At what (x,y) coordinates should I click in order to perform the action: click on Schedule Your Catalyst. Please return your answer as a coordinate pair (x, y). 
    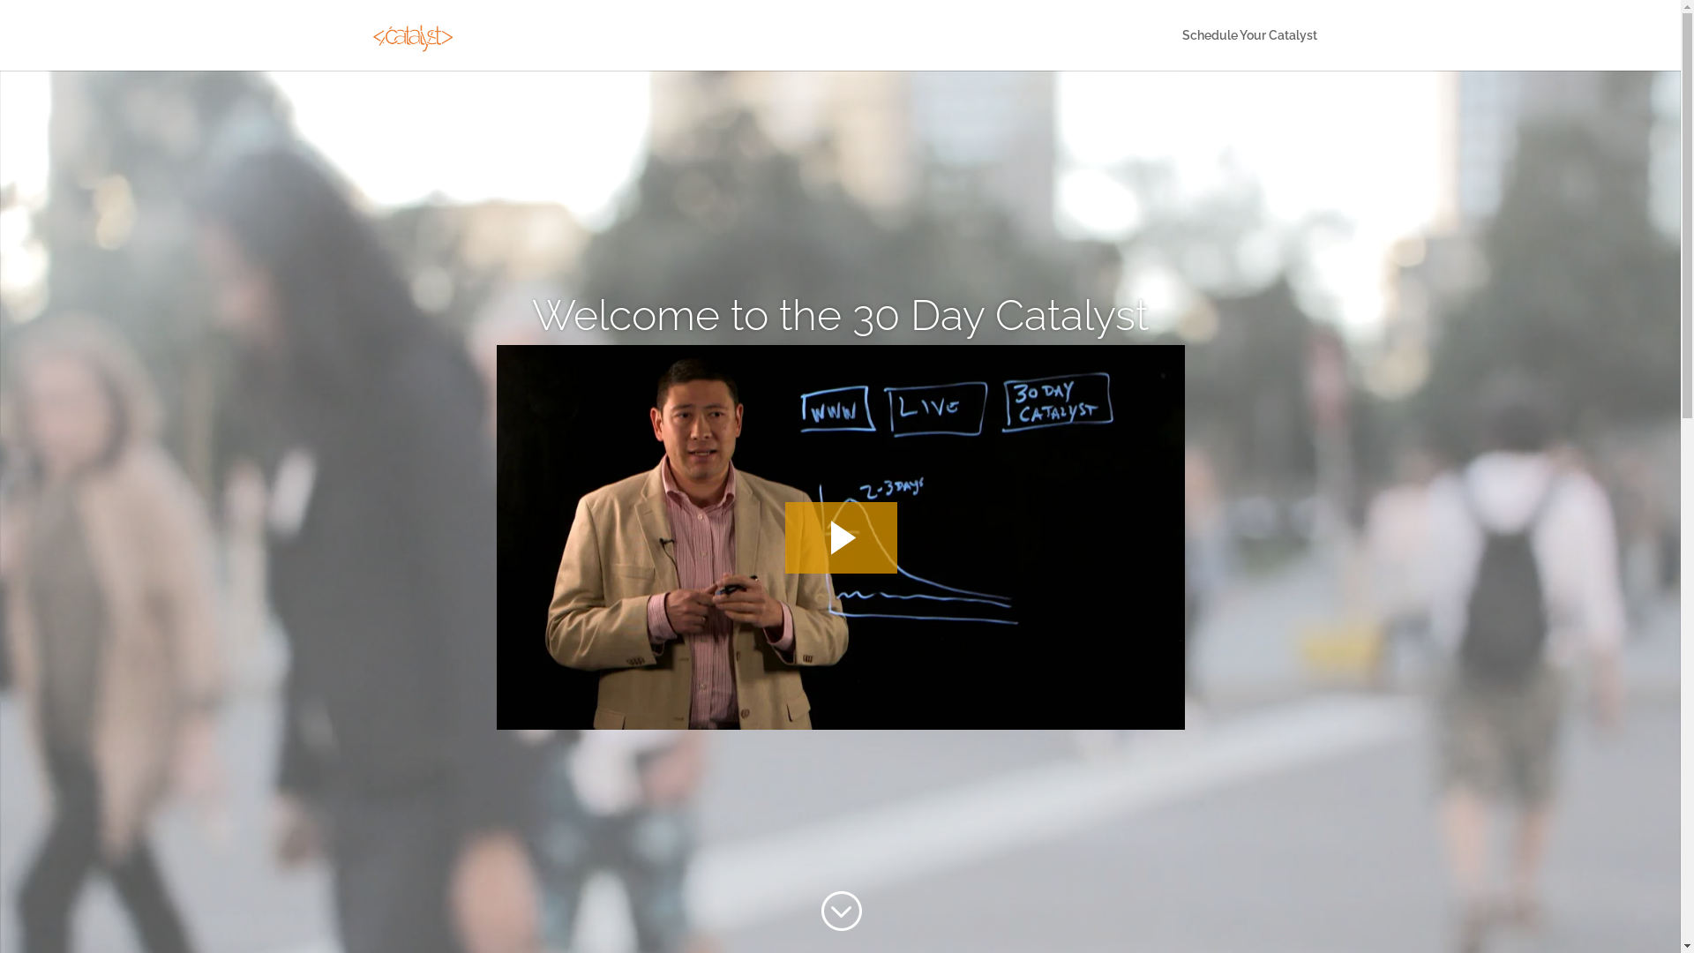
    Looking at the image, I should click on (1249, 49).